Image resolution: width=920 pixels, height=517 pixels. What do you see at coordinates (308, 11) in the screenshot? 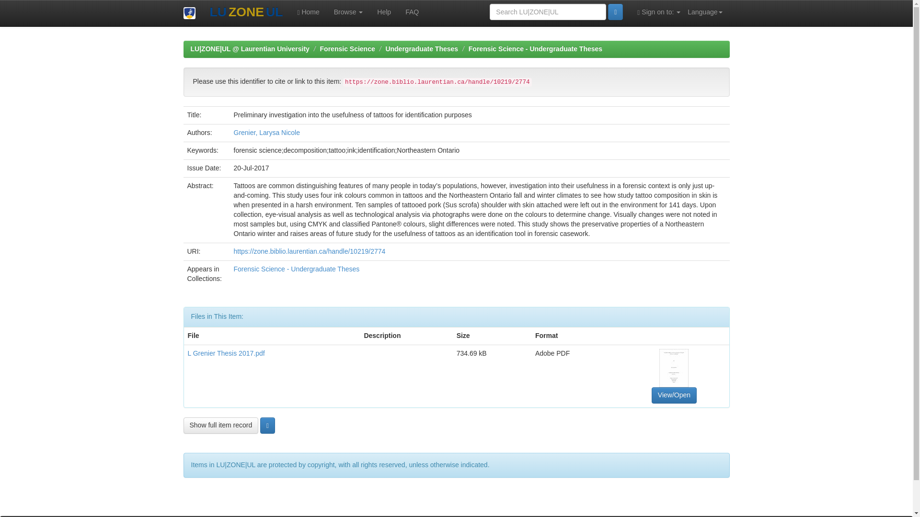
I see `Home` at bounding box center [308, 11].